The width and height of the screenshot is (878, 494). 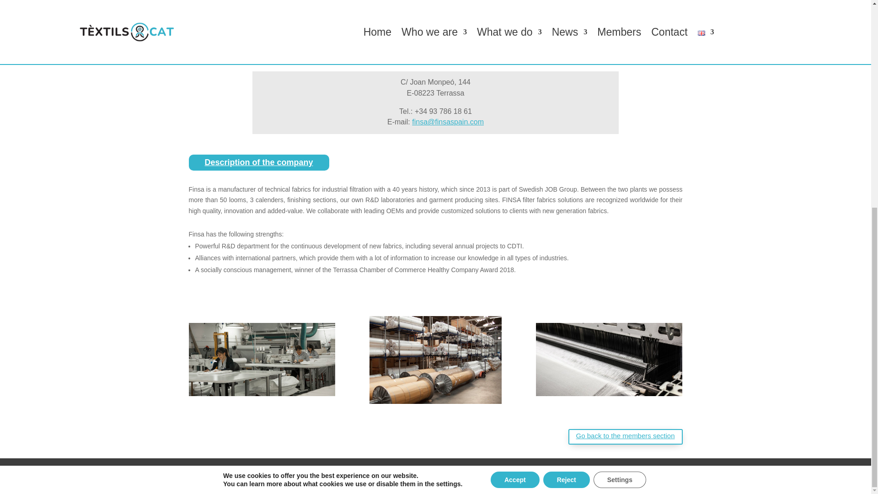 I want to click on PROTECTION E, so click(x=409, y=16).